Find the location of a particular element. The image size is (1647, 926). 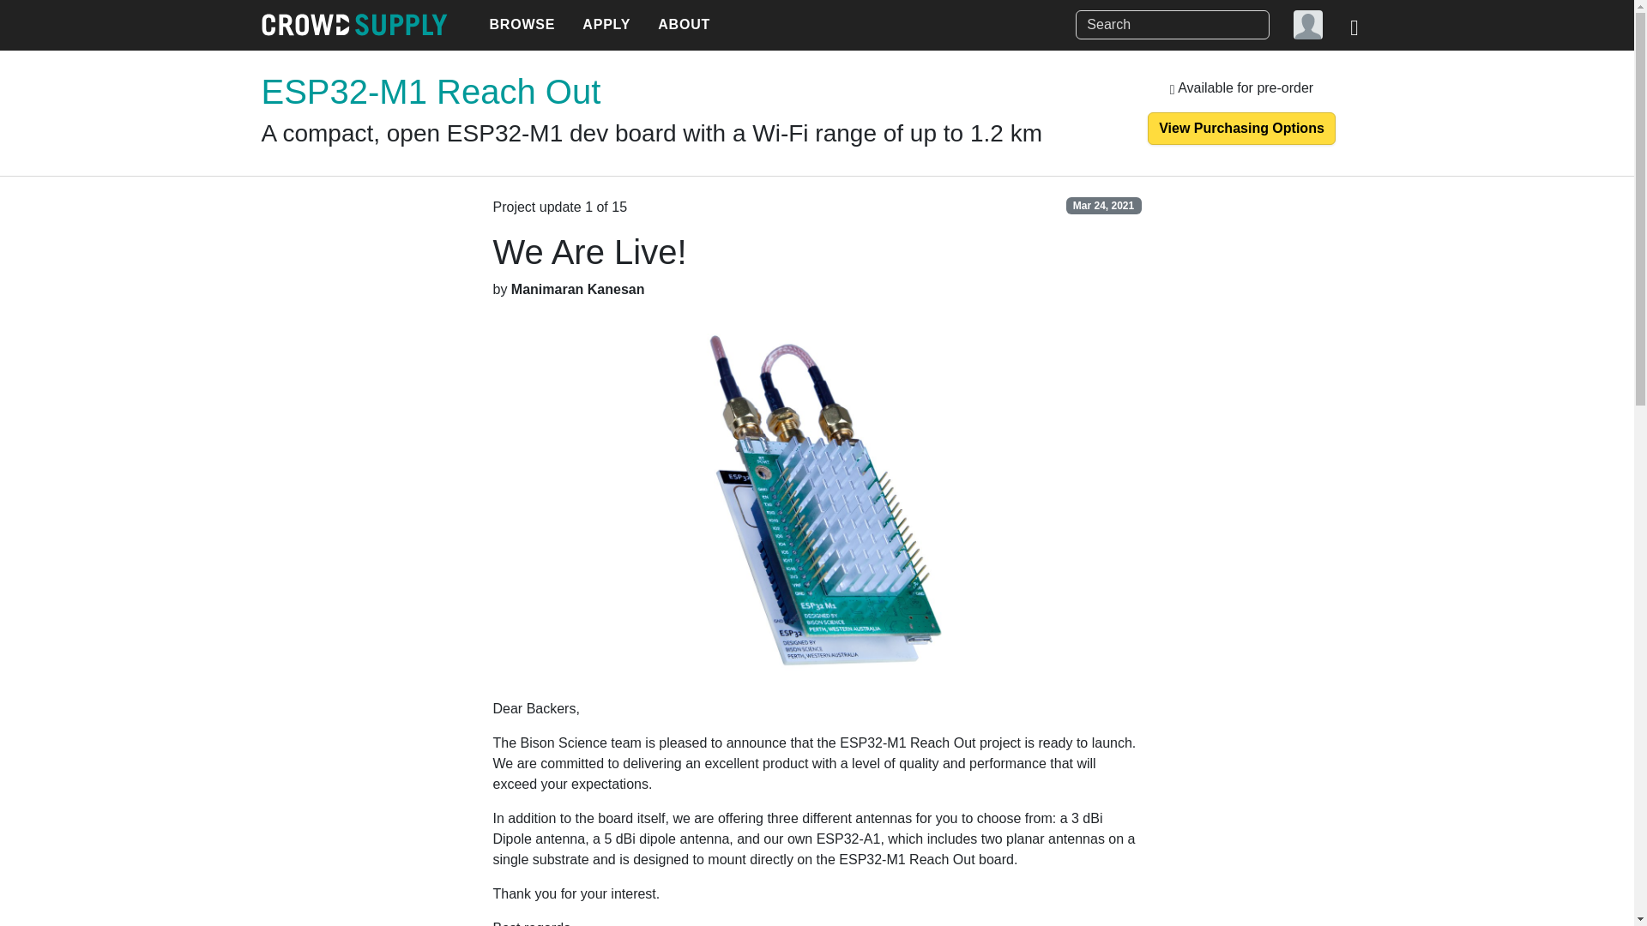

BROWSE is located at coordinates (522, 25).